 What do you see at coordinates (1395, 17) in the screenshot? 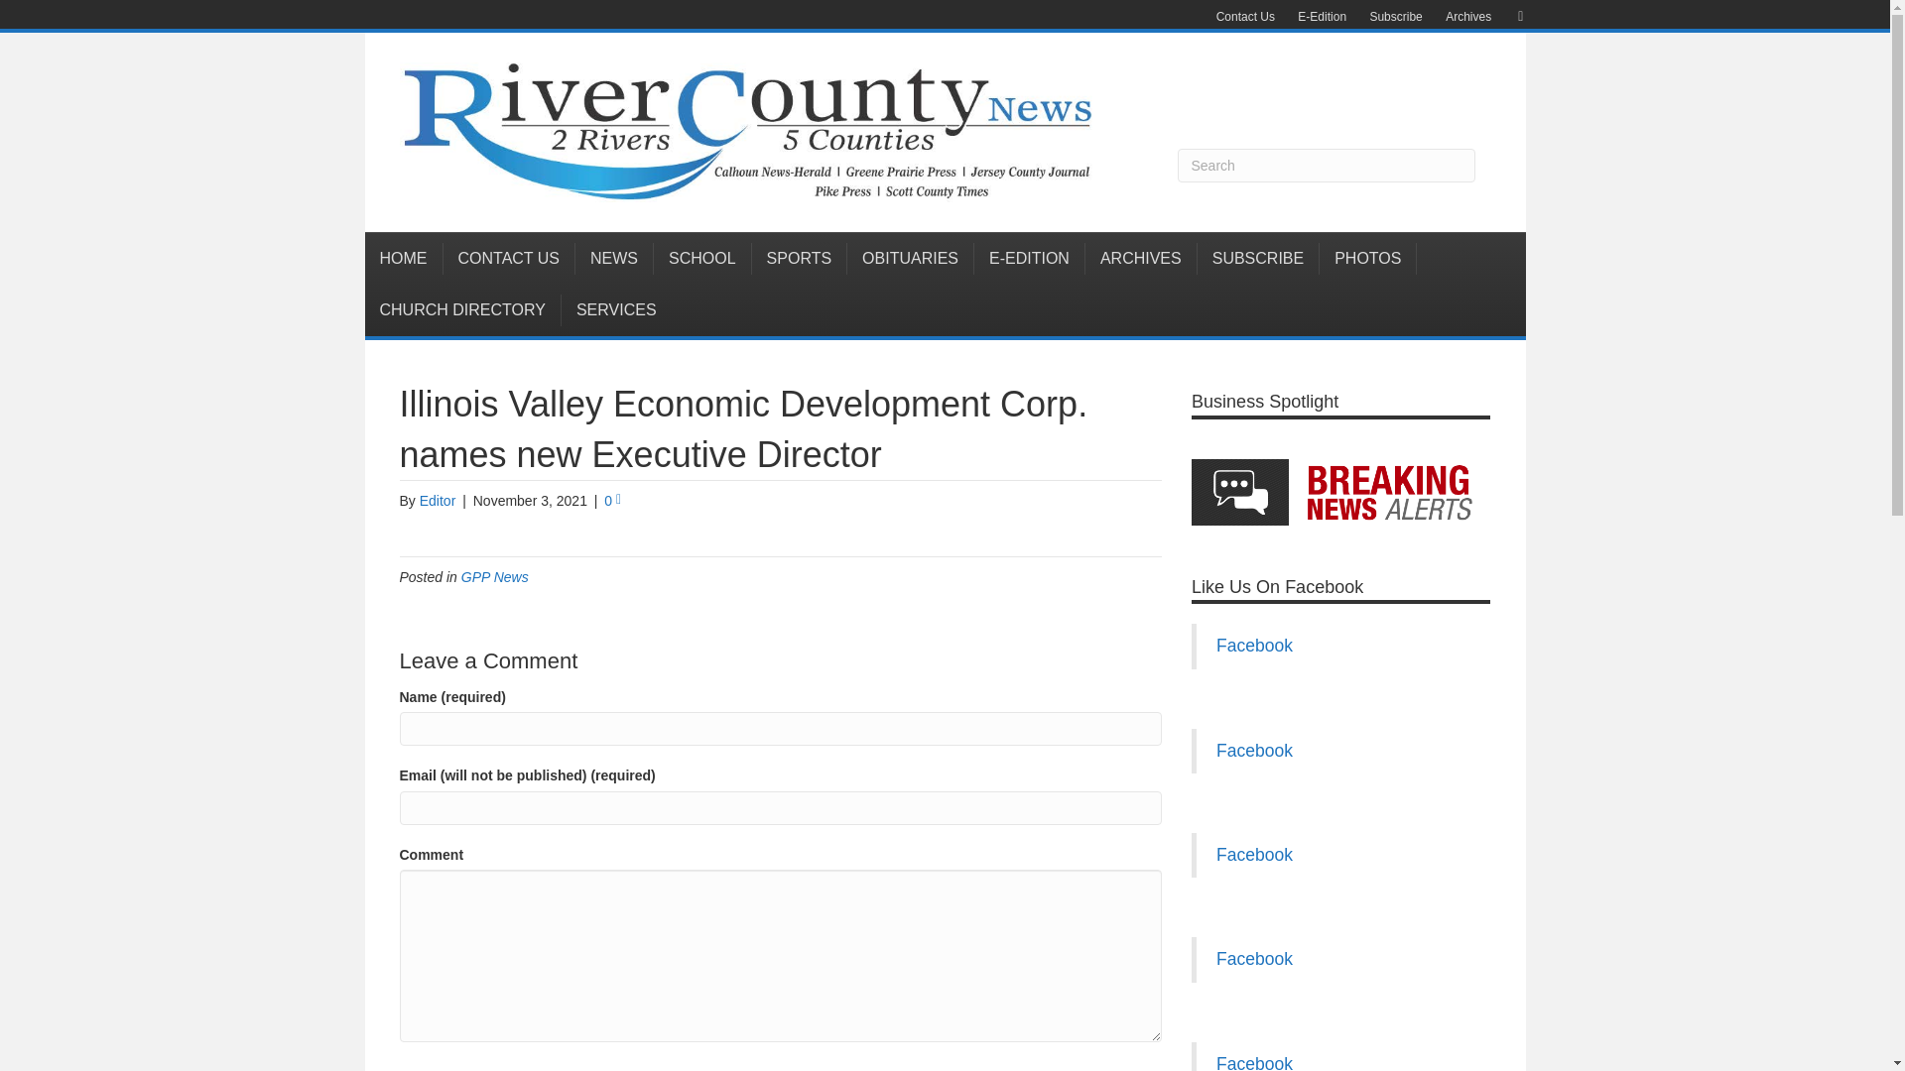
I see `Subscribe` at bounding box center [1395, 17].